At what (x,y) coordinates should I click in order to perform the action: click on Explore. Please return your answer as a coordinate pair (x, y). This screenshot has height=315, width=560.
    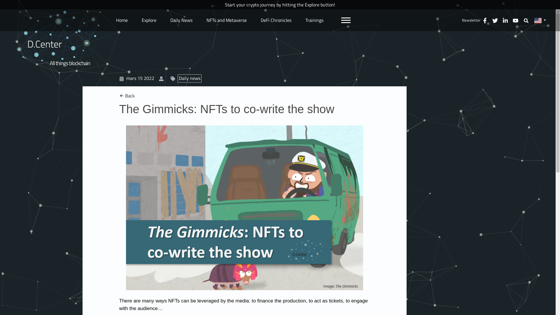
    Looking at the image, I should click on (149, 20).